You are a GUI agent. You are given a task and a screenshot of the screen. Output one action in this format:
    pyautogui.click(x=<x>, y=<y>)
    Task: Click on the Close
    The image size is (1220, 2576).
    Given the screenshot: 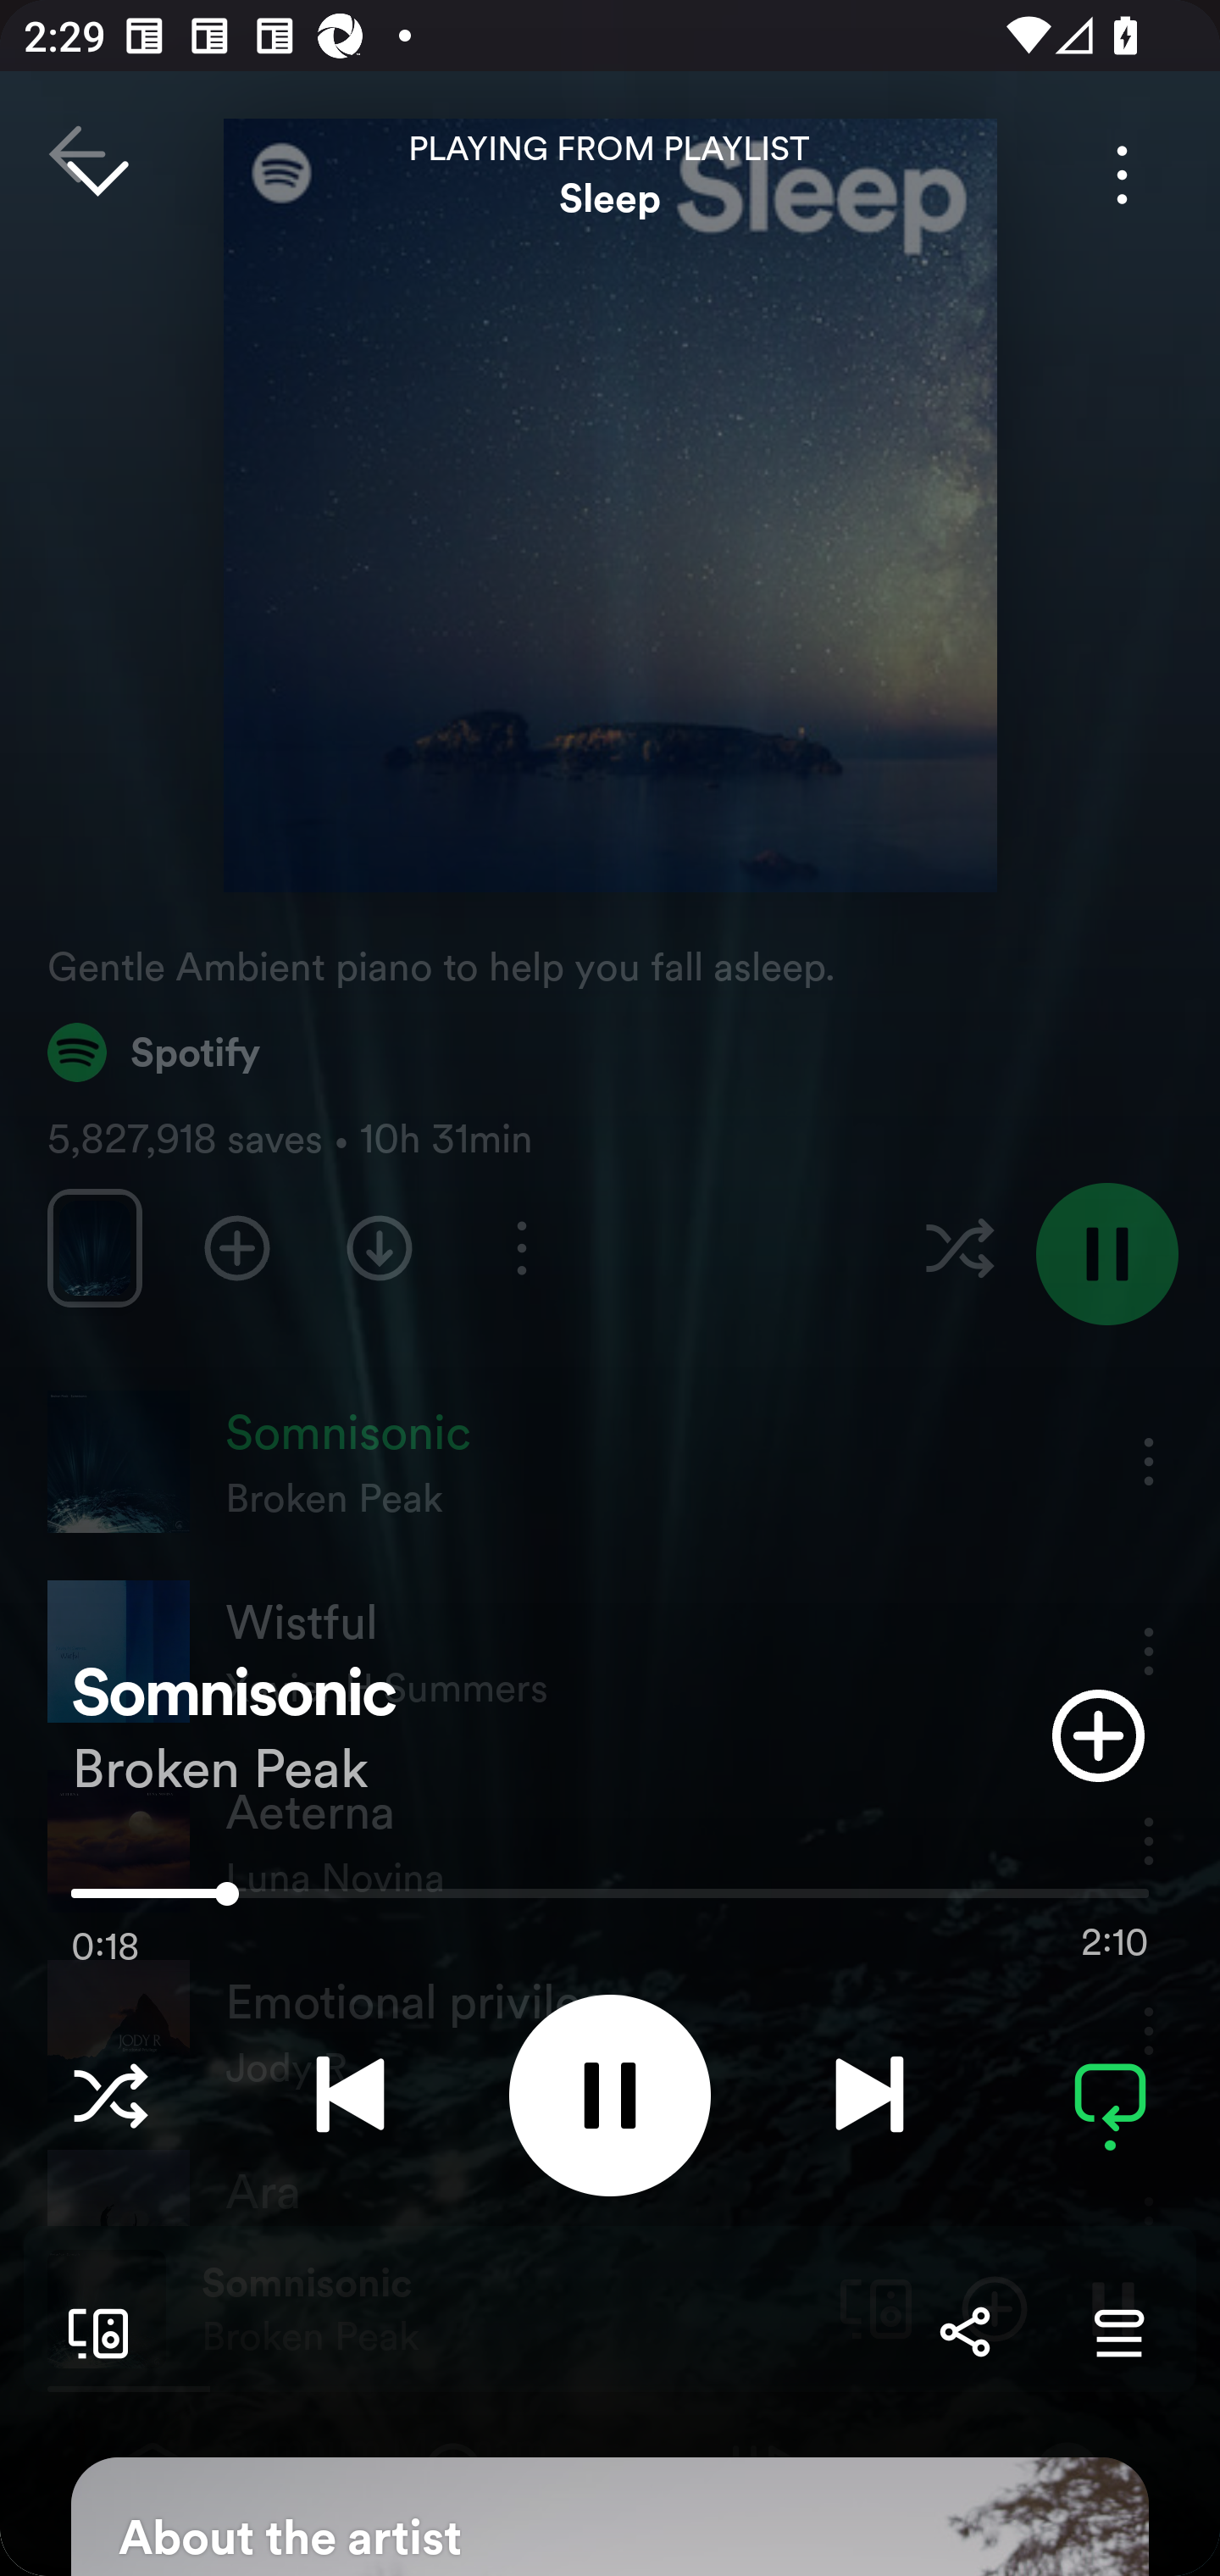 What is the action you would take?
    pyautogui.click(x=97, y=175)
    